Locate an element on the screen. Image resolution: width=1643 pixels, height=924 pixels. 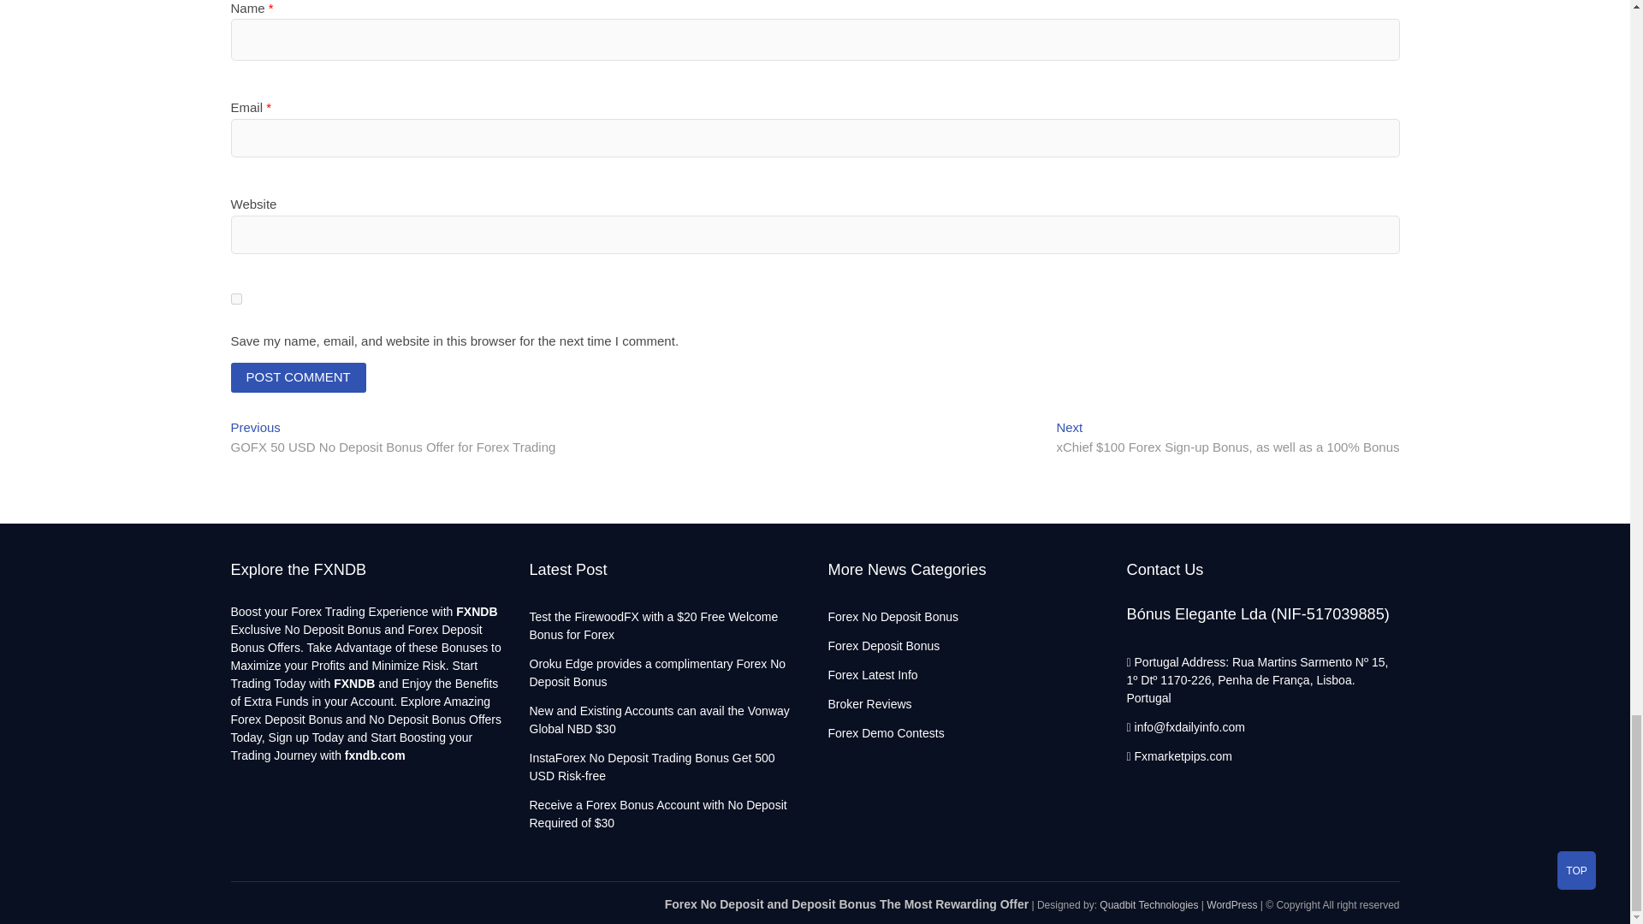
Post Comment is located at coordinates (299, 378).